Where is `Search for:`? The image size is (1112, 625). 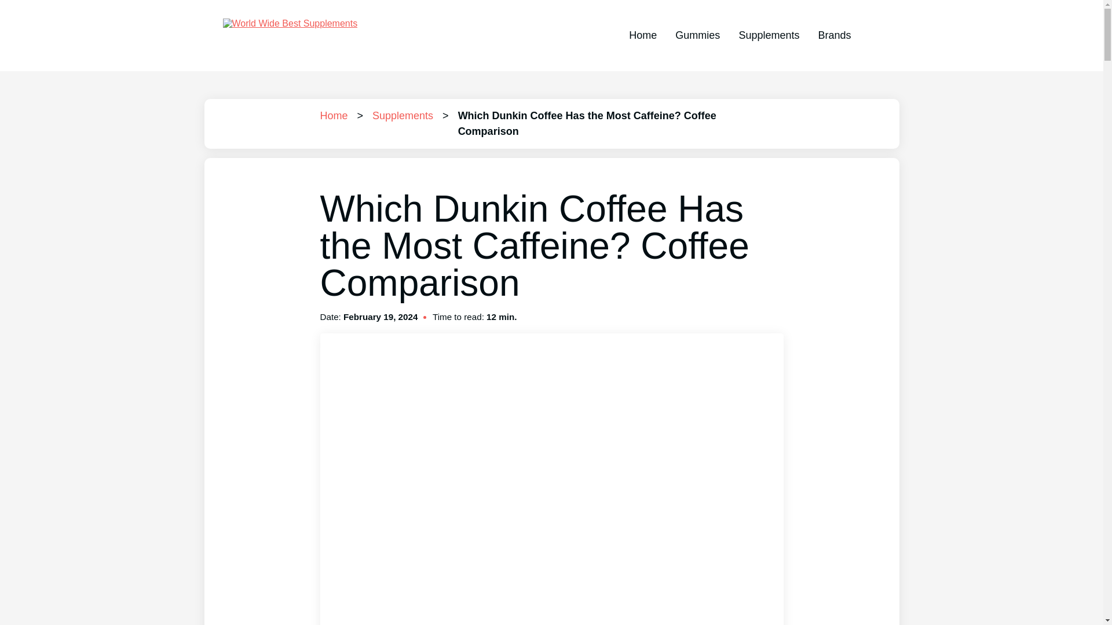
Search for: is located at coordinates (870, 36).